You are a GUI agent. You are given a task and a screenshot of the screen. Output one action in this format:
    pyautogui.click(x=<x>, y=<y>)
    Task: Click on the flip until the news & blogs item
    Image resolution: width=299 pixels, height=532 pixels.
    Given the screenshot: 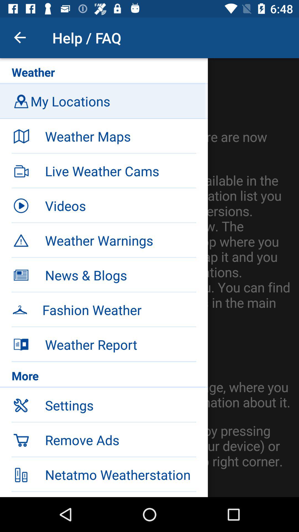 What is the action you would take?
    pyautogui.click(x=120, y=275)
    